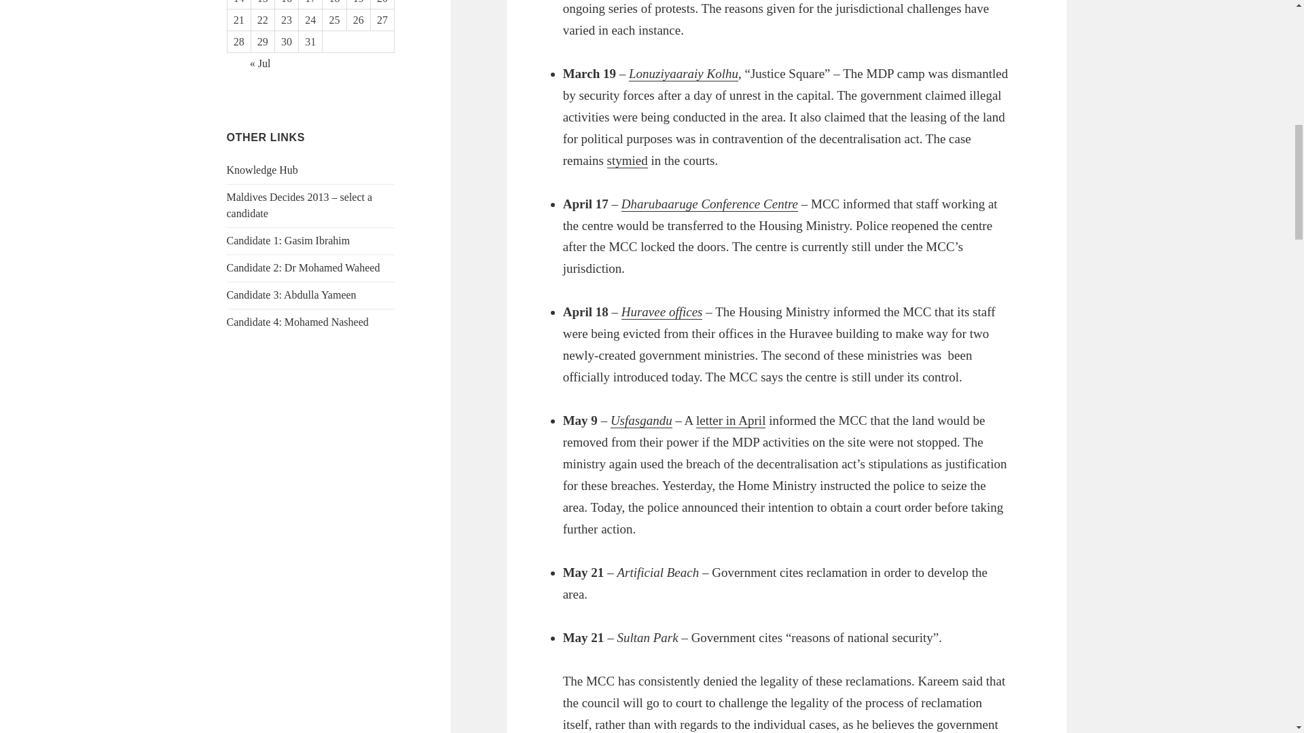  Describe the element at coordinates (641, 421) in the screenshot. I see `Usfasgandu` at that location.